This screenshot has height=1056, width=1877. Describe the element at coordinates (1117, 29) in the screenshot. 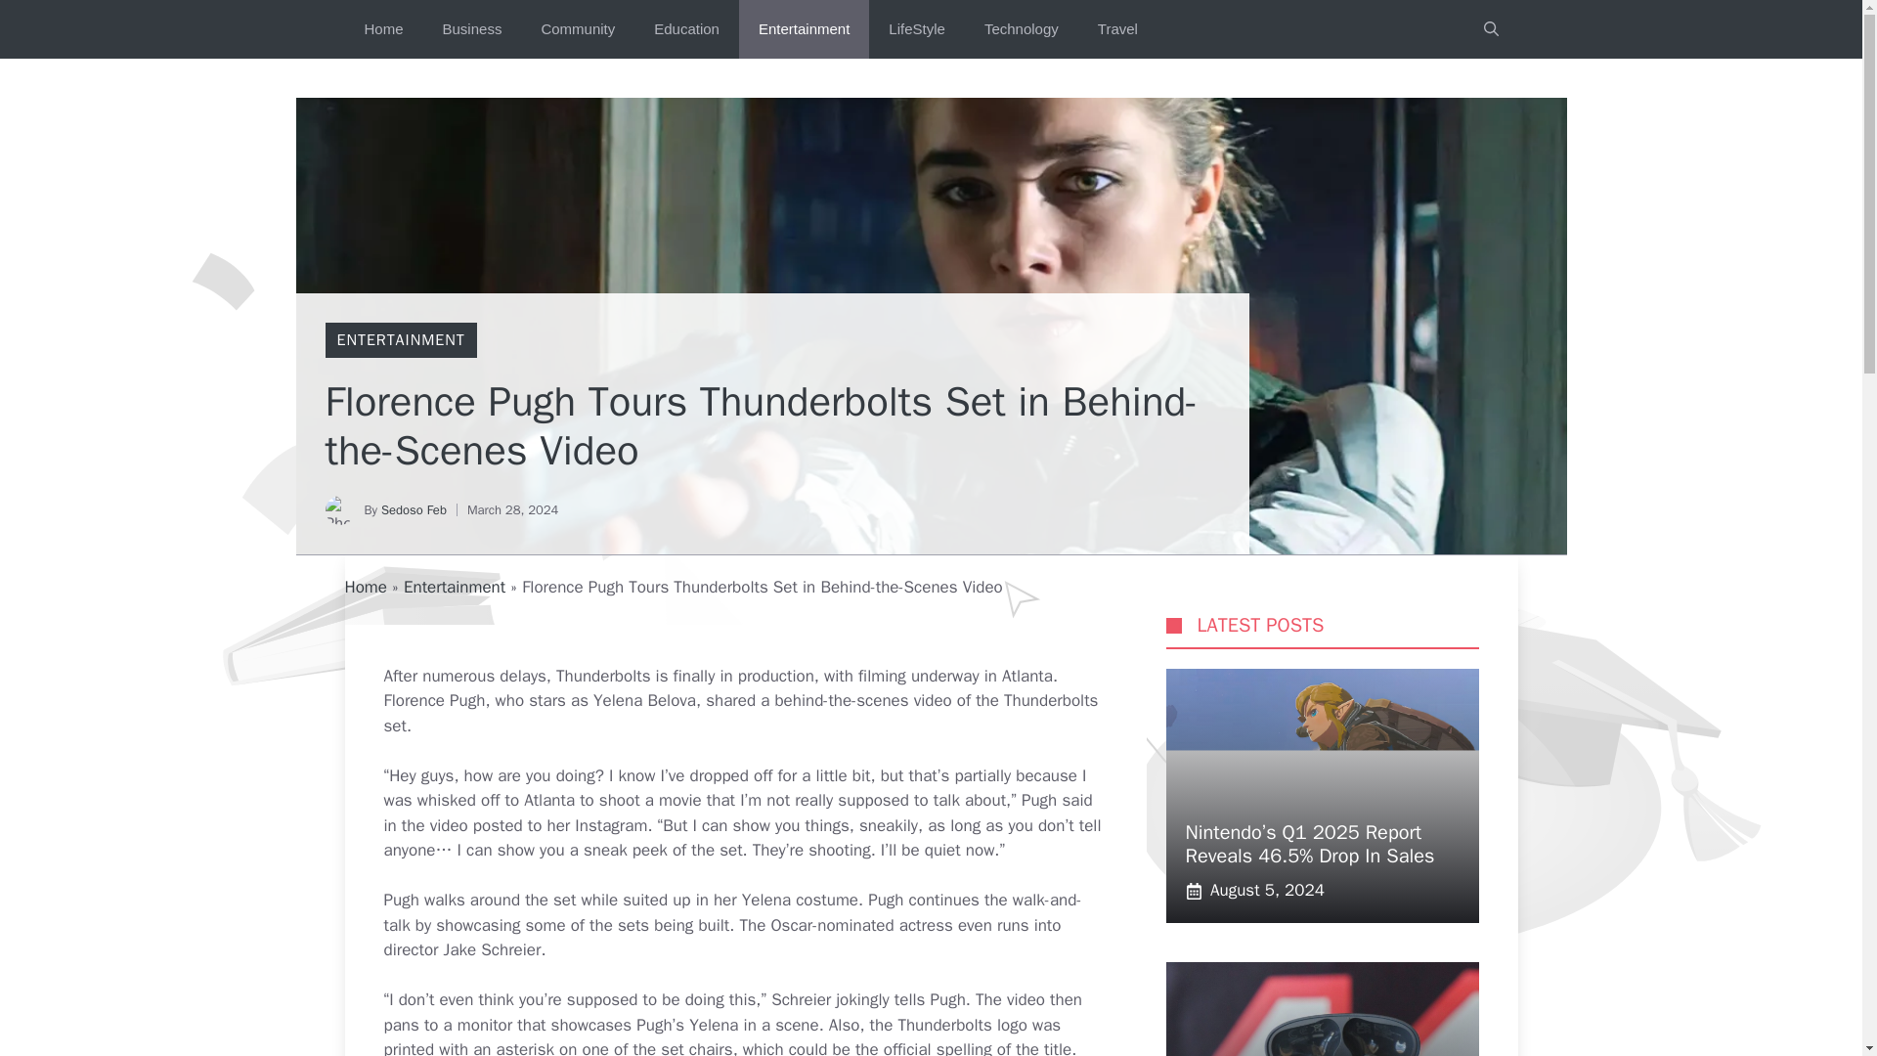

I see `Travel` at that location.